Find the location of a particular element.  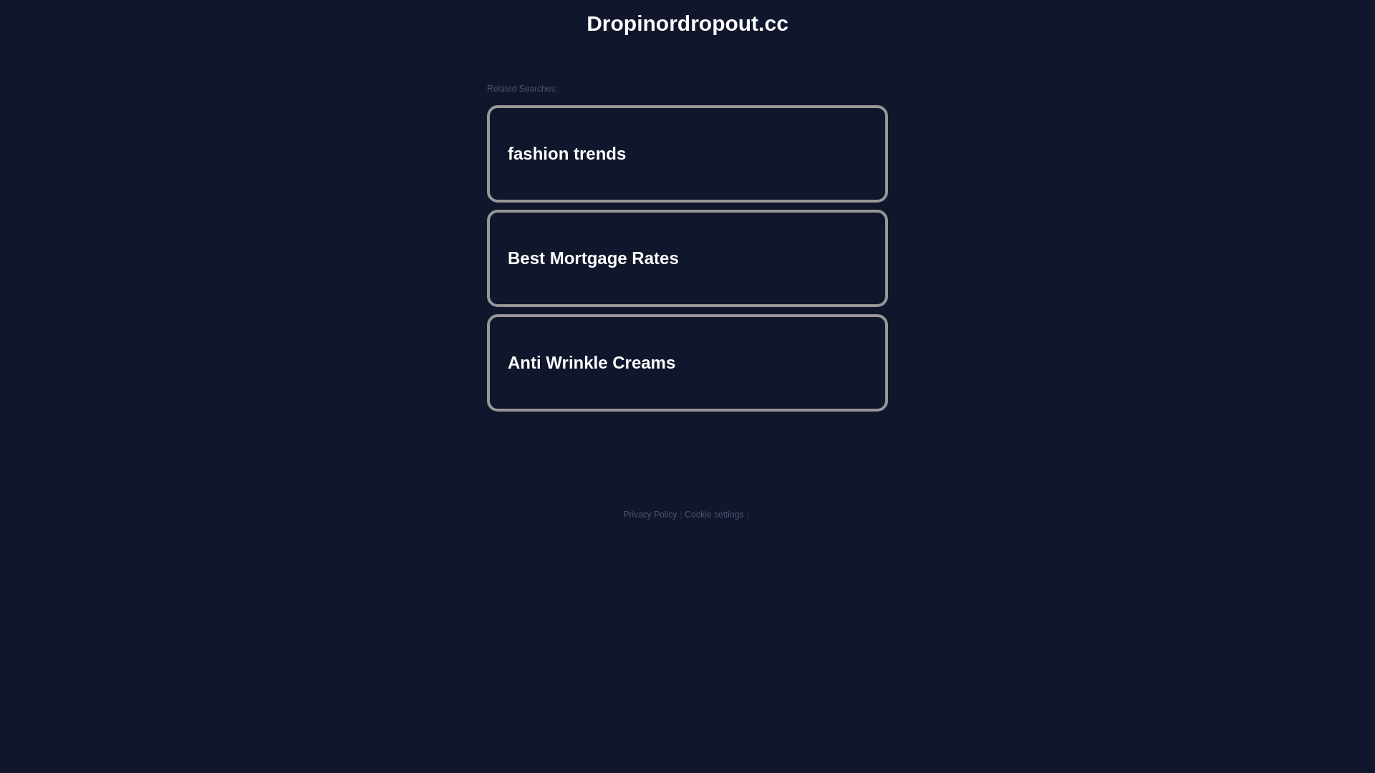

Best Mortgage Rates is located at coordinates (687, 258).